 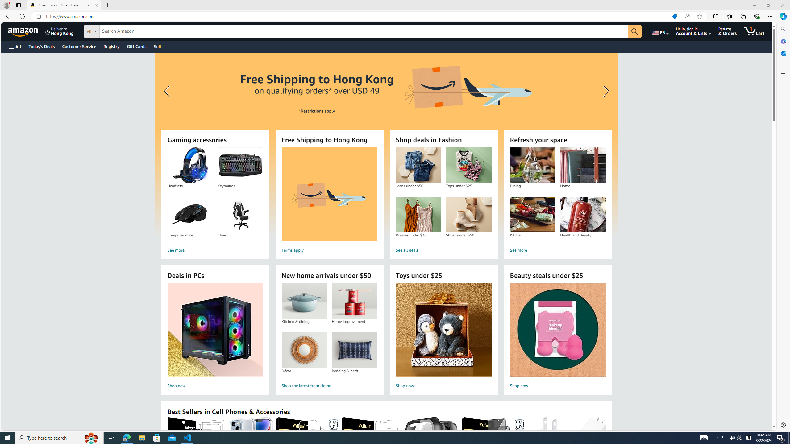 What do you see at coordinates (186, 292) in the screenshot?
I see `Terminal (Ctrl+`)` at bounding box center [186, 292].